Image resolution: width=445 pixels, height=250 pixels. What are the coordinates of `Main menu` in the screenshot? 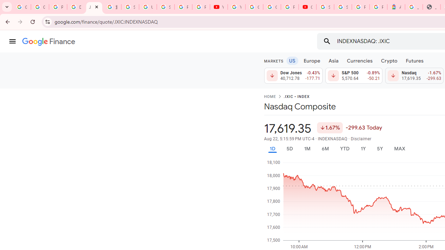 It's located at (13, 41).